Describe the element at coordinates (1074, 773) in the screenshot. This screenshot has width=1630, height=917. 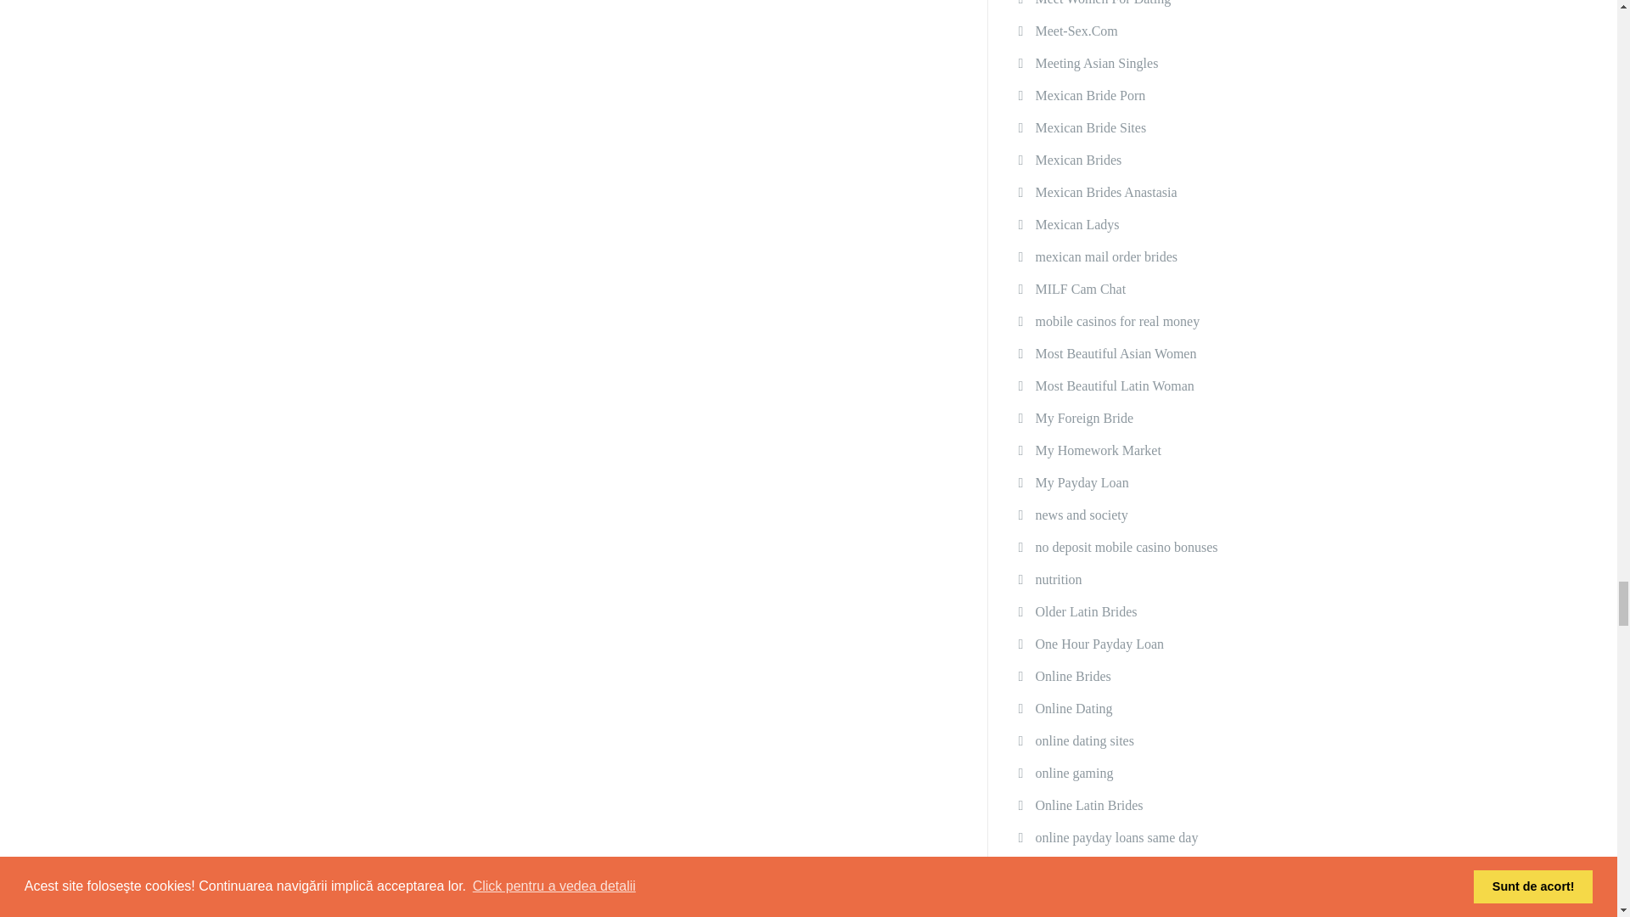
I see `online gaming` at that location.